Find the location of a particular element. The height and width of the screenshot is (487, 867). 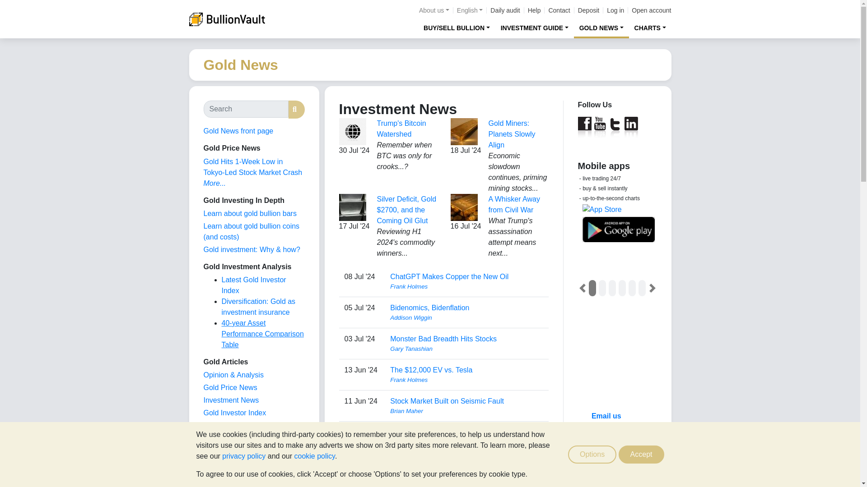

Help is located at coordinates (535, 10).